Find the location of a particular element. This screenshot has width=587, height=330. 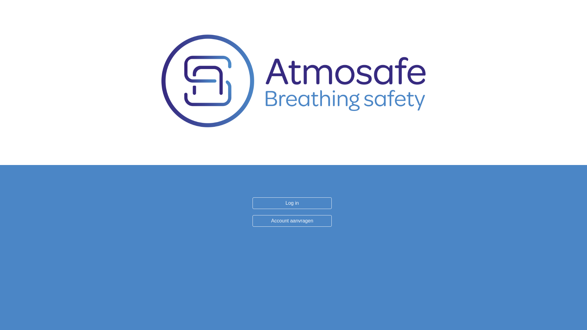

Account aanvragen is located at coordinates (292, 221).